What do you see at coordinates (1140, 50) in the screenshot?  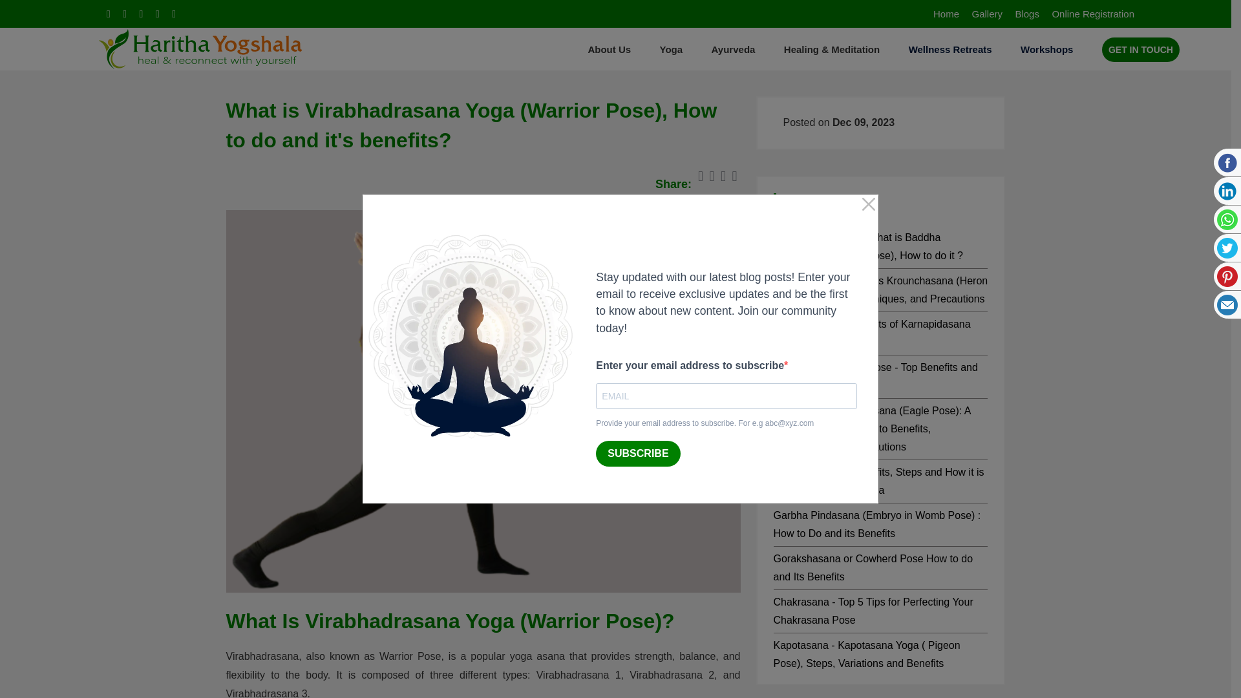 I see `GET IN TOUCH` at bounding box center [1140, 50].